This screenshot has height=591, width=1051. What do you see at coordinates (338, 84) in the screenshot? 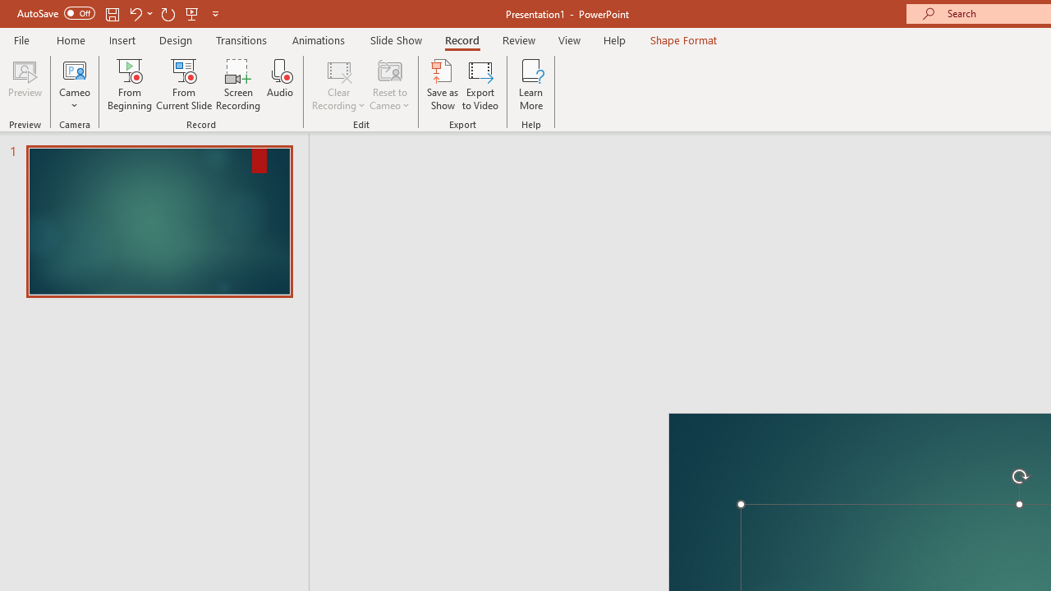
I see `Clear Recording` at bounding box center [338, 84].